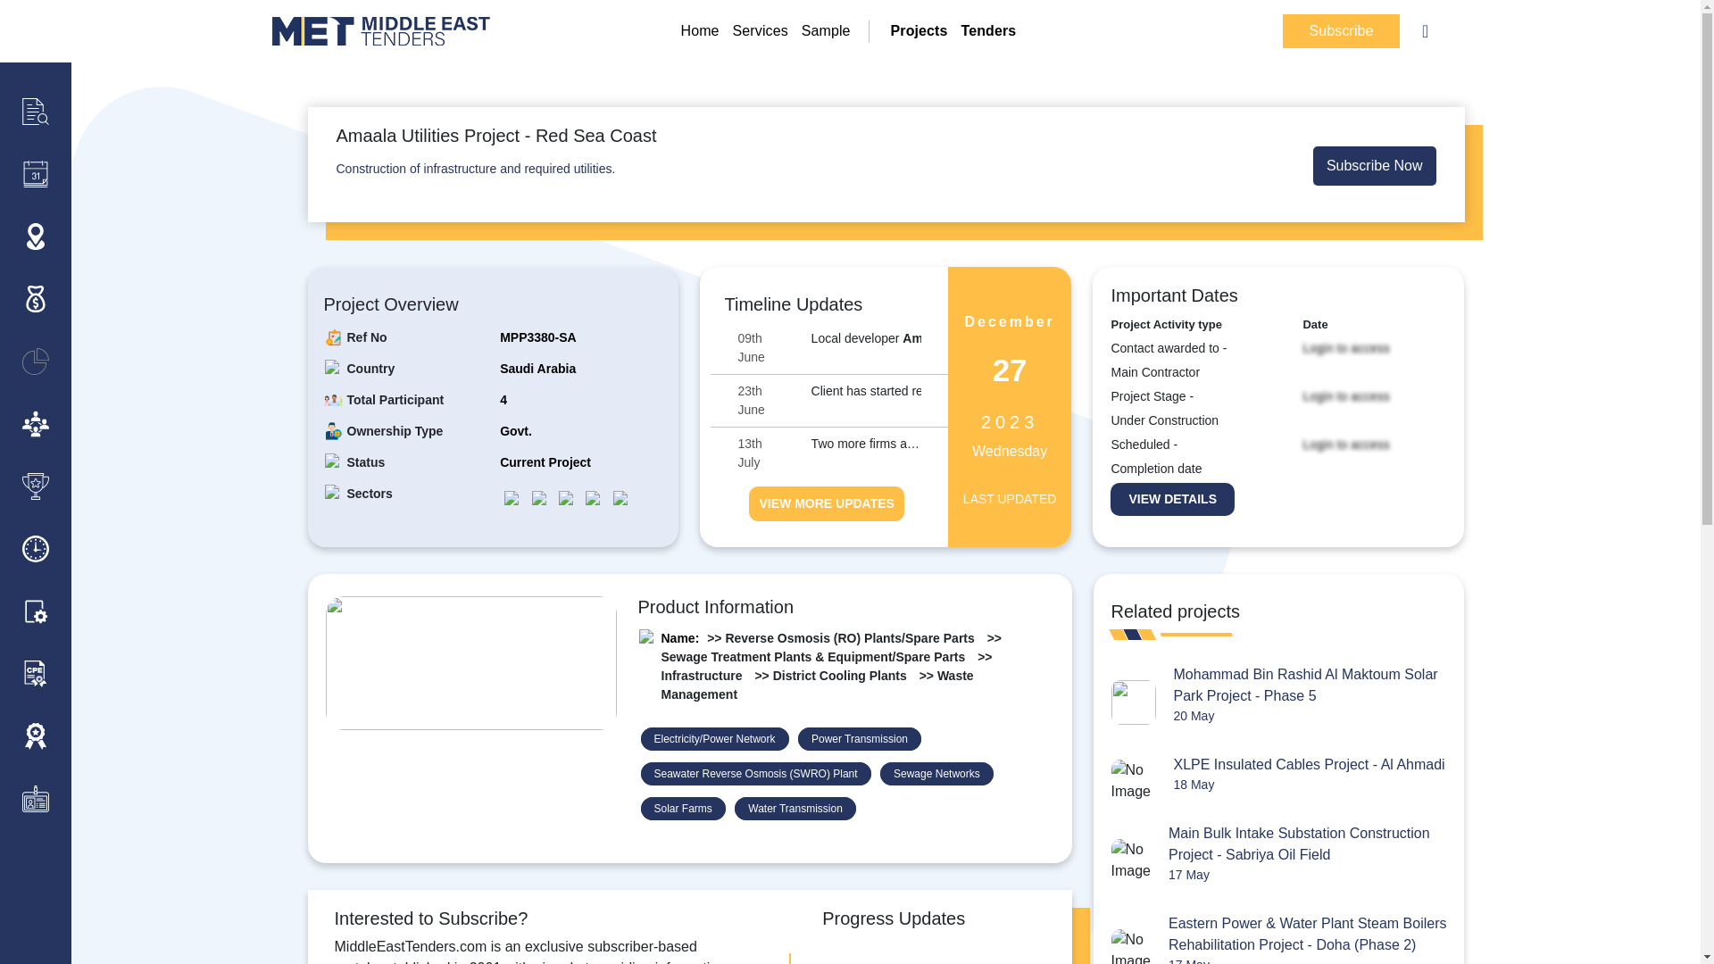 This screenshot has height=964, width=1714. What do you see at coordinates (773, 453) in the screenshot?
I see `Construction of infrastructure and required utilities.` at bounding box center [773, 453].